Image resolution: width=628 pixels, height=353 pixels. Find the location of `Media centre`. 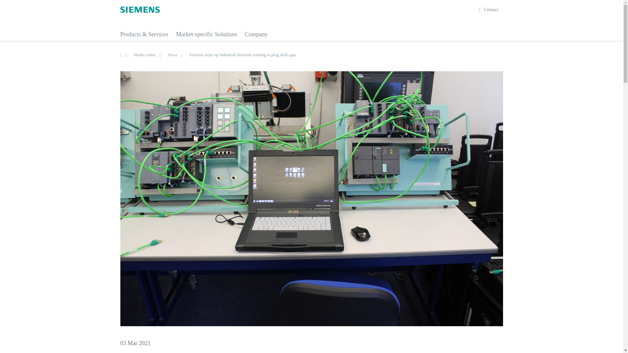

Media centre is located at coordinates (146, 54).